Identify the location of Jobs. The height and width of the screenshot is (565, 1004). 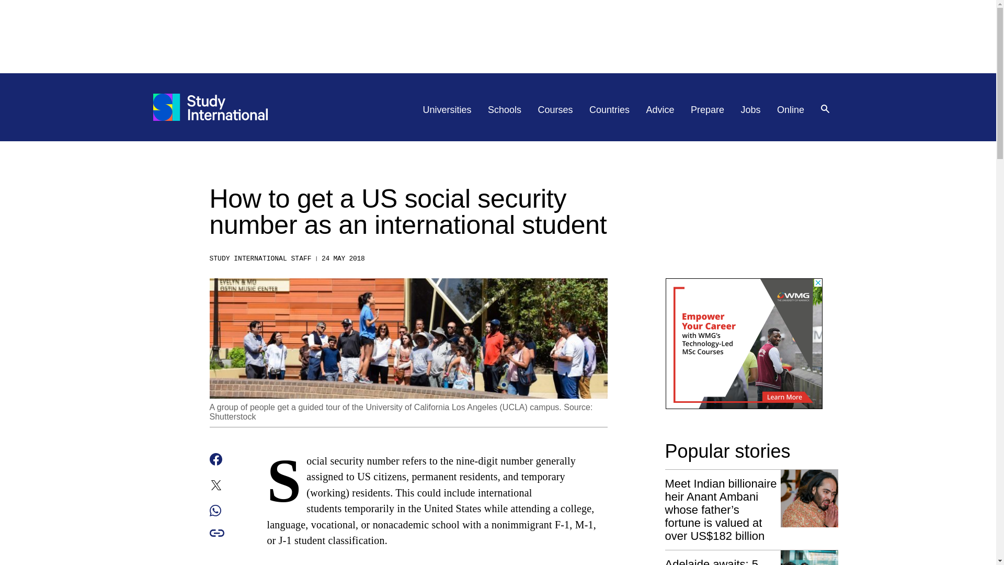
(751, 110).